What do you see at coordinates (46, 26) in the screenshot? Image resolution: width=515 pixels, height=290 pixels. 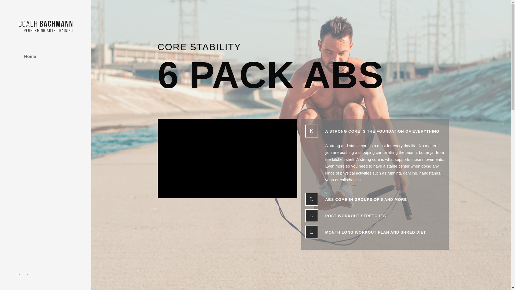 I see `logo-mobile-light` at bounding box center [46, 26].